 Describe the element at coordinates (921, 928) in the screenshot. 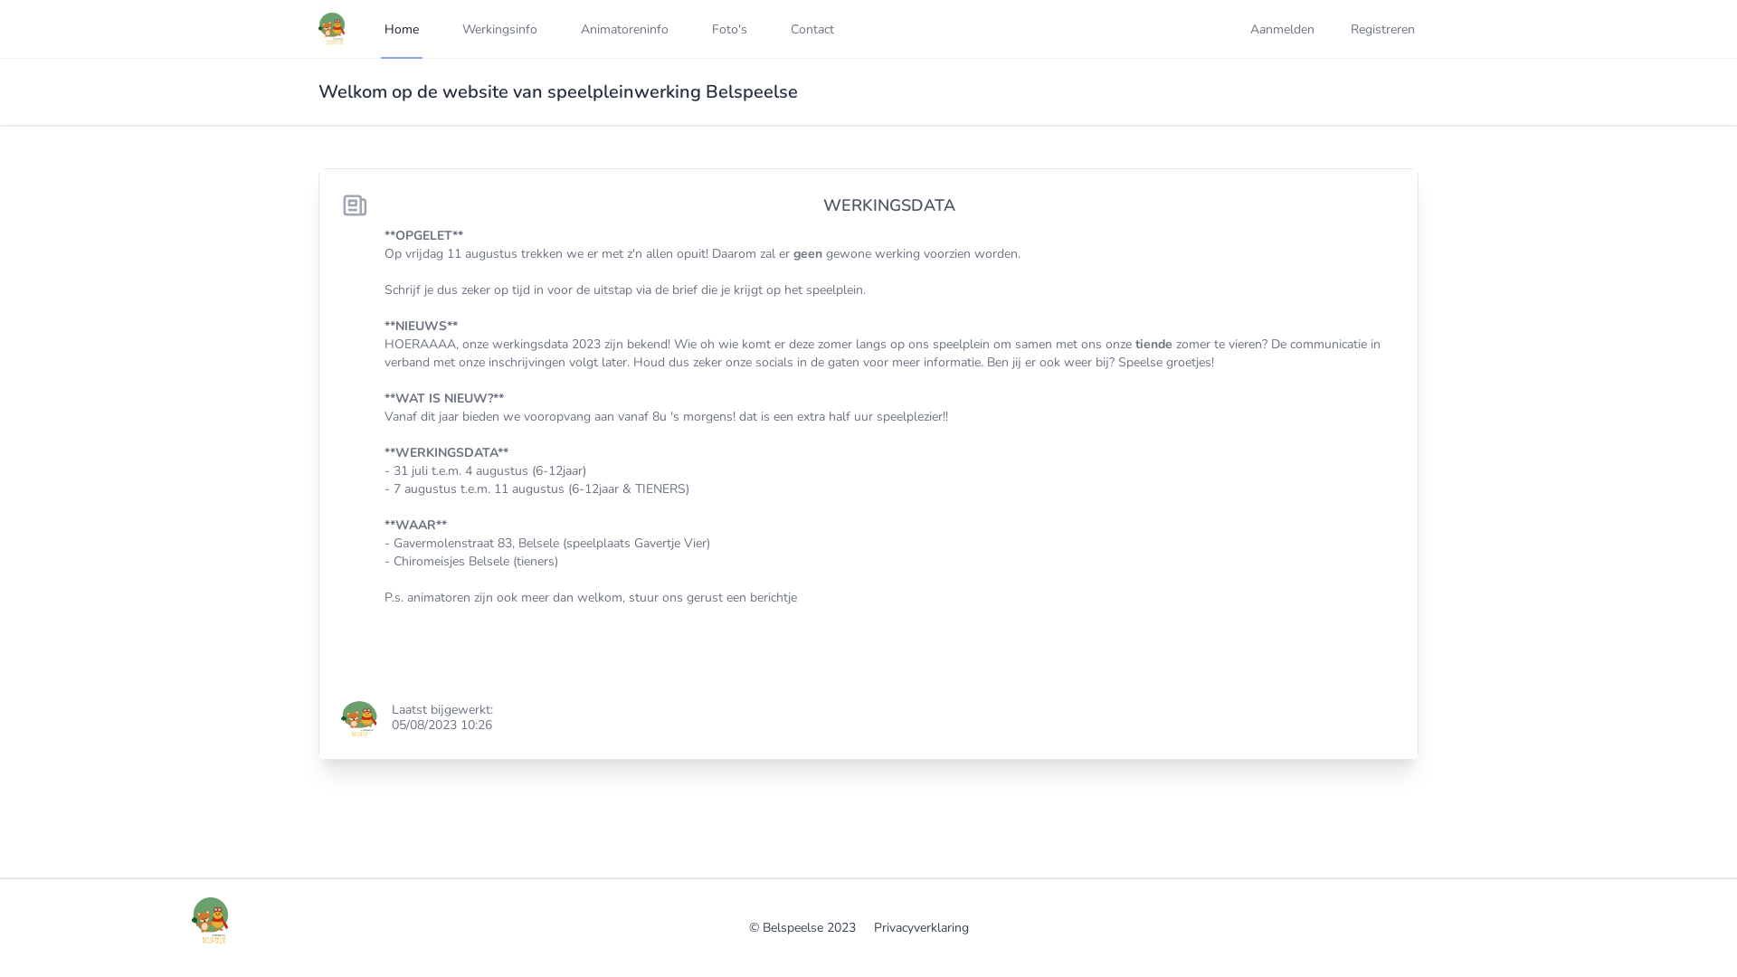

I see `Privacyverklaring` at that location.